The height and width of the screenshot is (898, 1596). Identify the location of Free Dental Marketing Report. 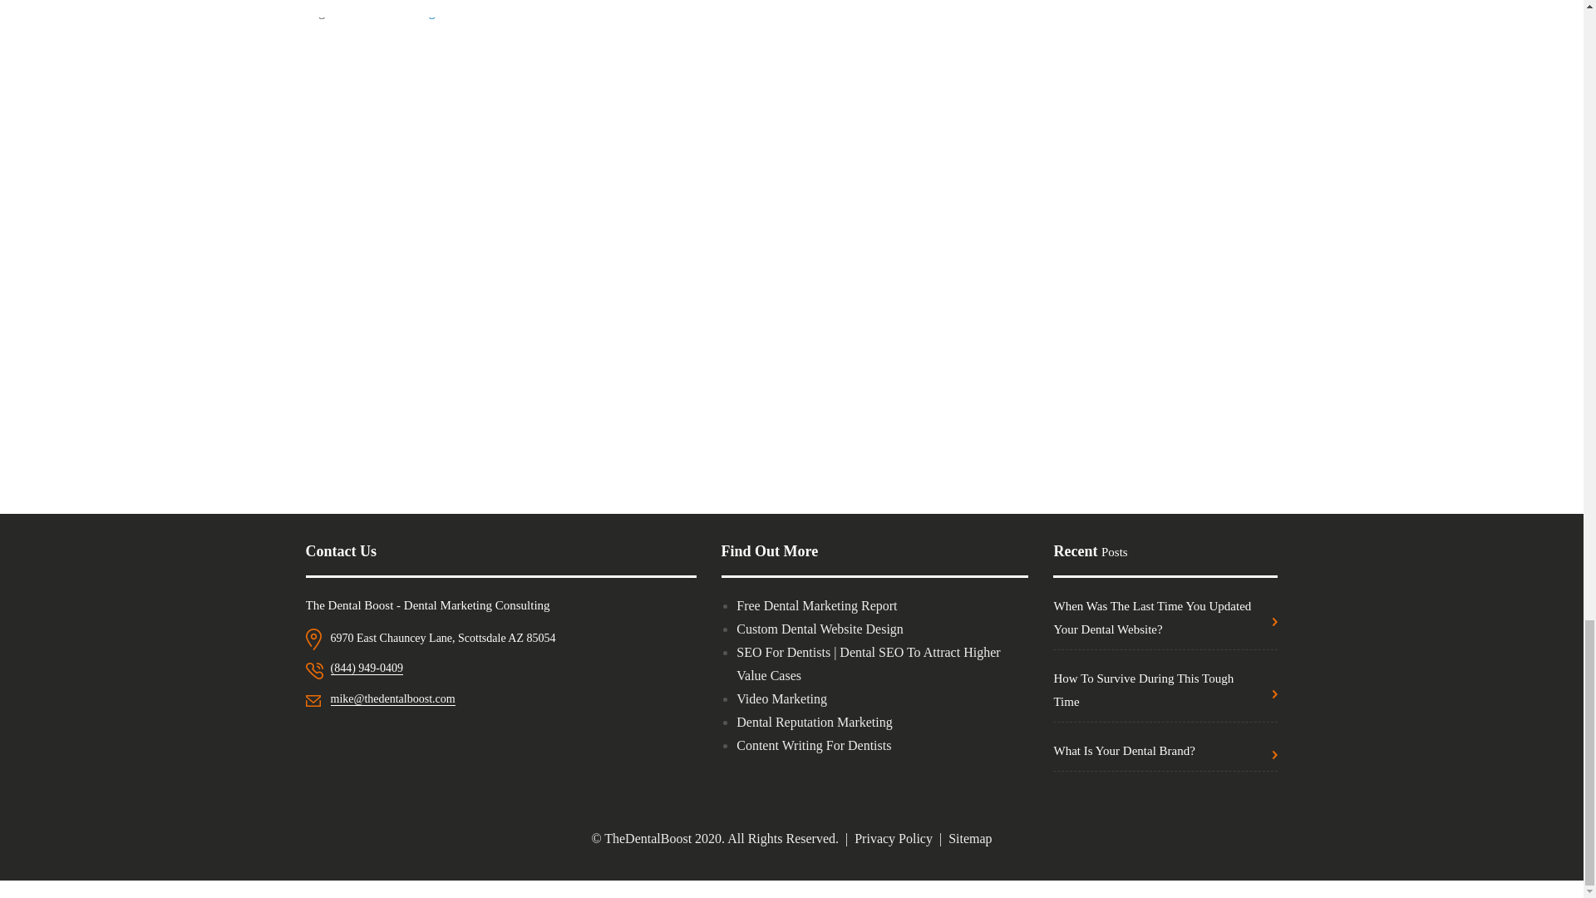
(816, 605).